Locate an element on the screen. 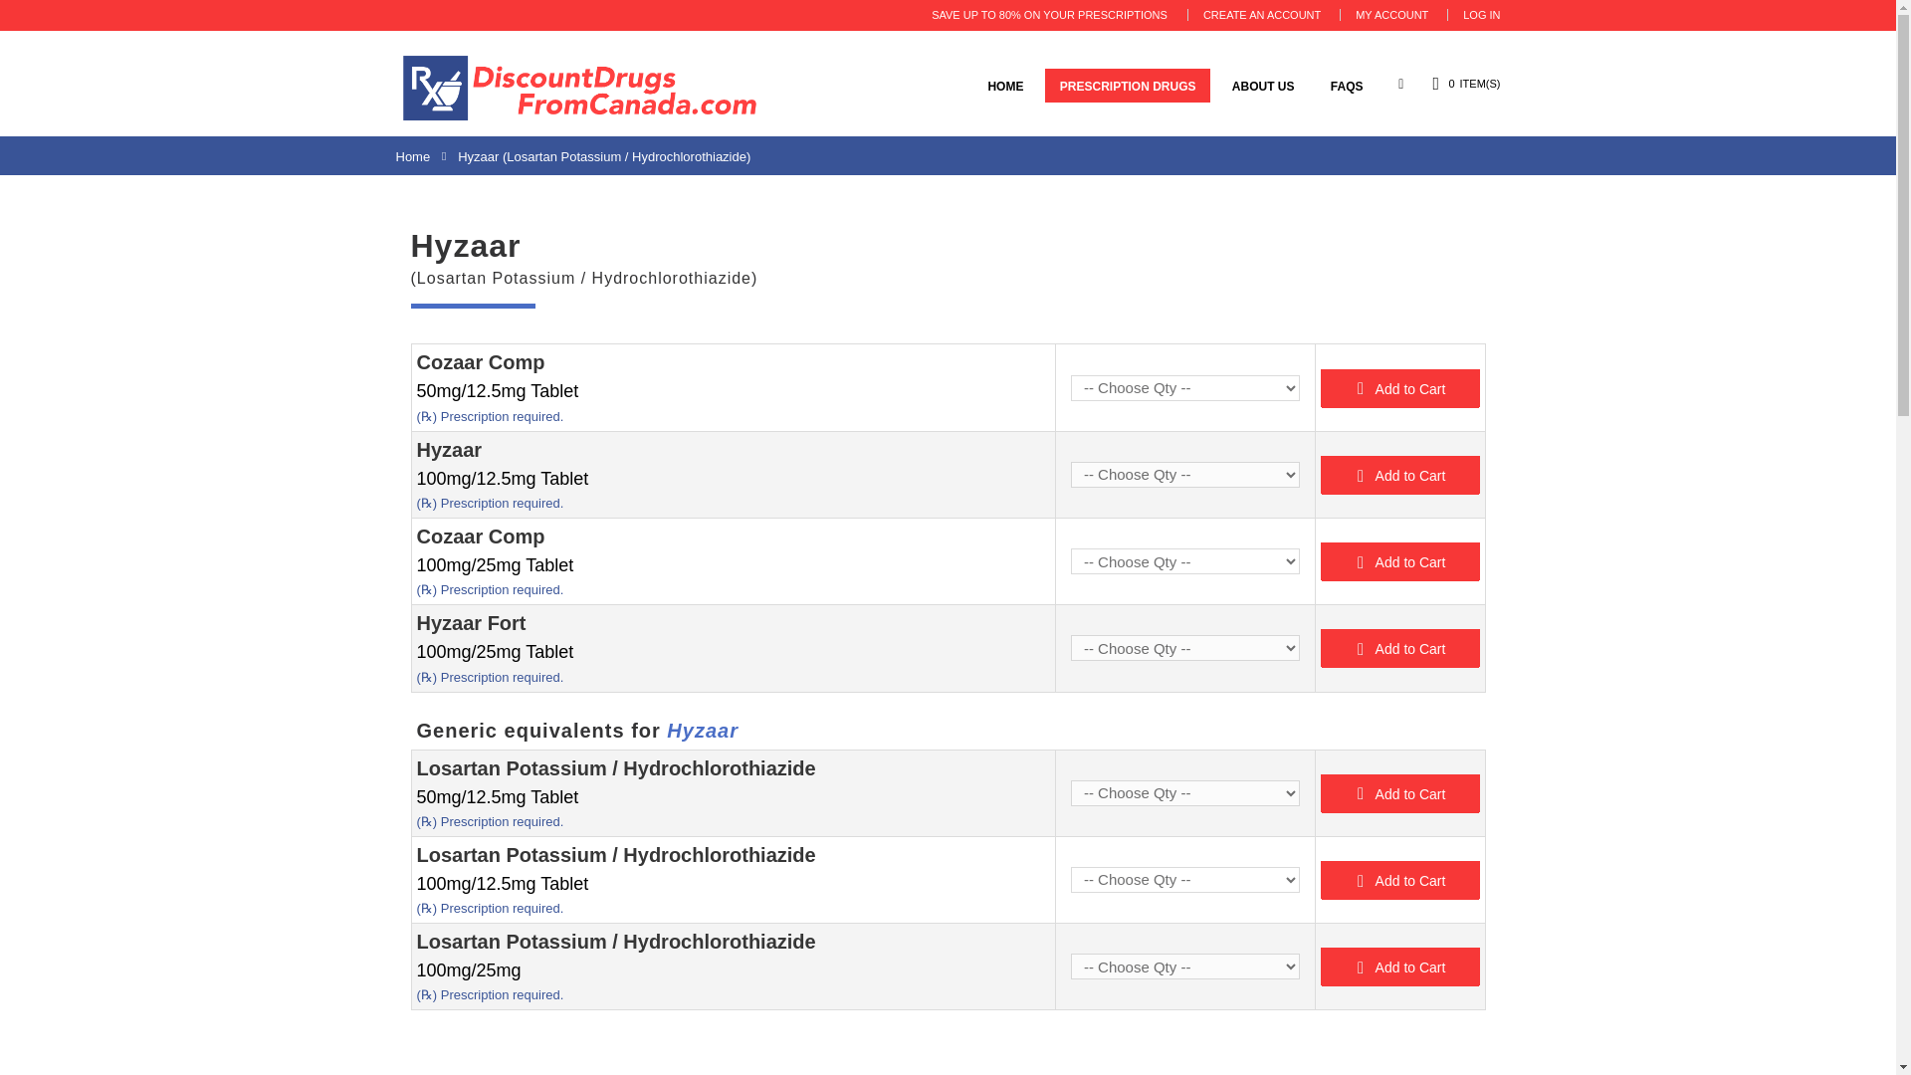 This screenshot has height=1075, width=1911. Discount Drugs from Canada is located at coordinates (579, 88).